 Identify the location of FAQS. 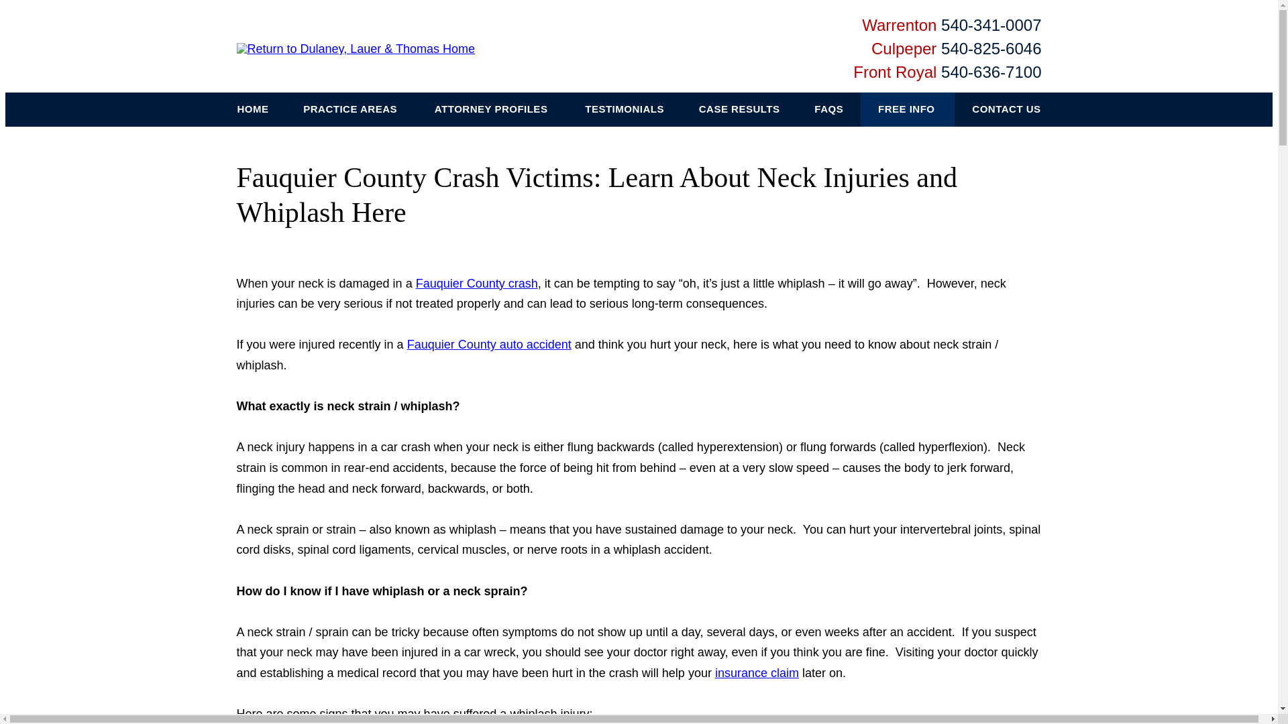
(828, 110).